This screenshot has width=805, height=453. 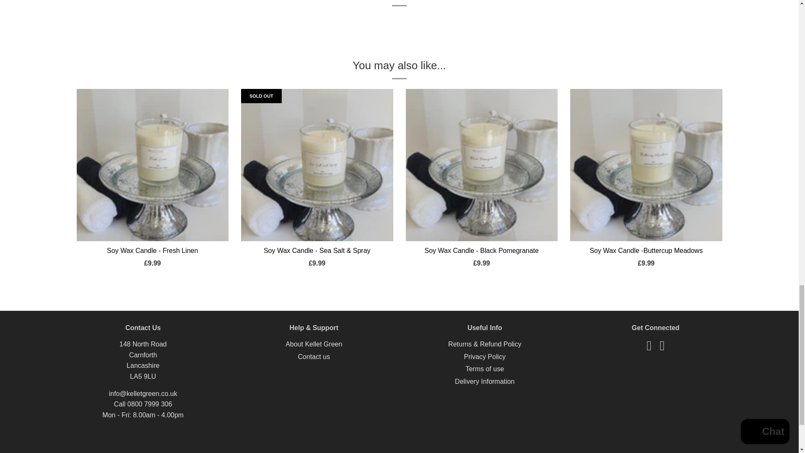 What do you see at coordinates (153, 250) in the screenshot?
I see `Soy Wax Candle - Fresh Linen` at bounding box center [153, 250].